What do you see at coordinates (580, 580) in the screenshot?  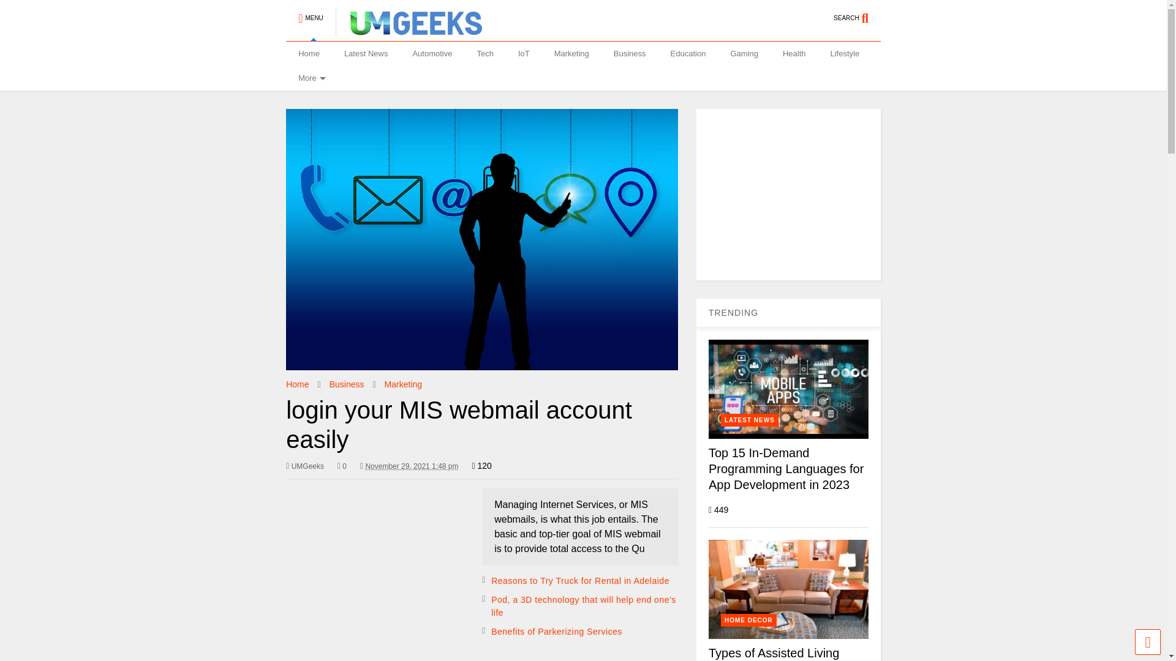 I see `Reasons to Try Truck for Rental in Adelaide` at bounding box center [580, 580].